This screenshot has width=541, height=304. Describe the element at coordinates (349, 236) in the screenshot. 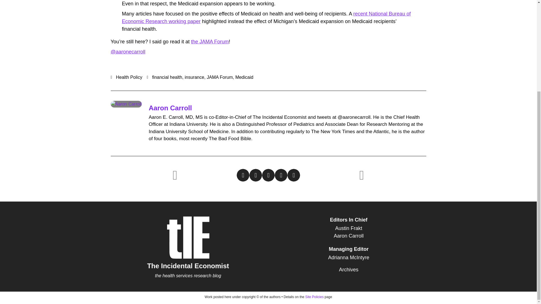

I see `Aaron Carroll` at that location.